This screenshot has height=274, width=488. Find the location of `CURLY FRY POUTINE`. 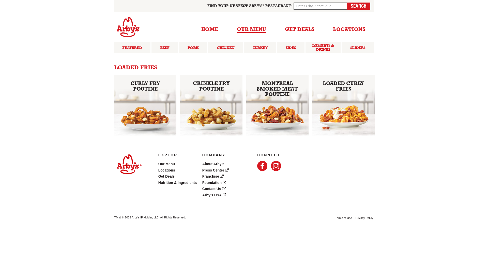

CURLY FRY POUTINE is located at coordinates (145, 106).